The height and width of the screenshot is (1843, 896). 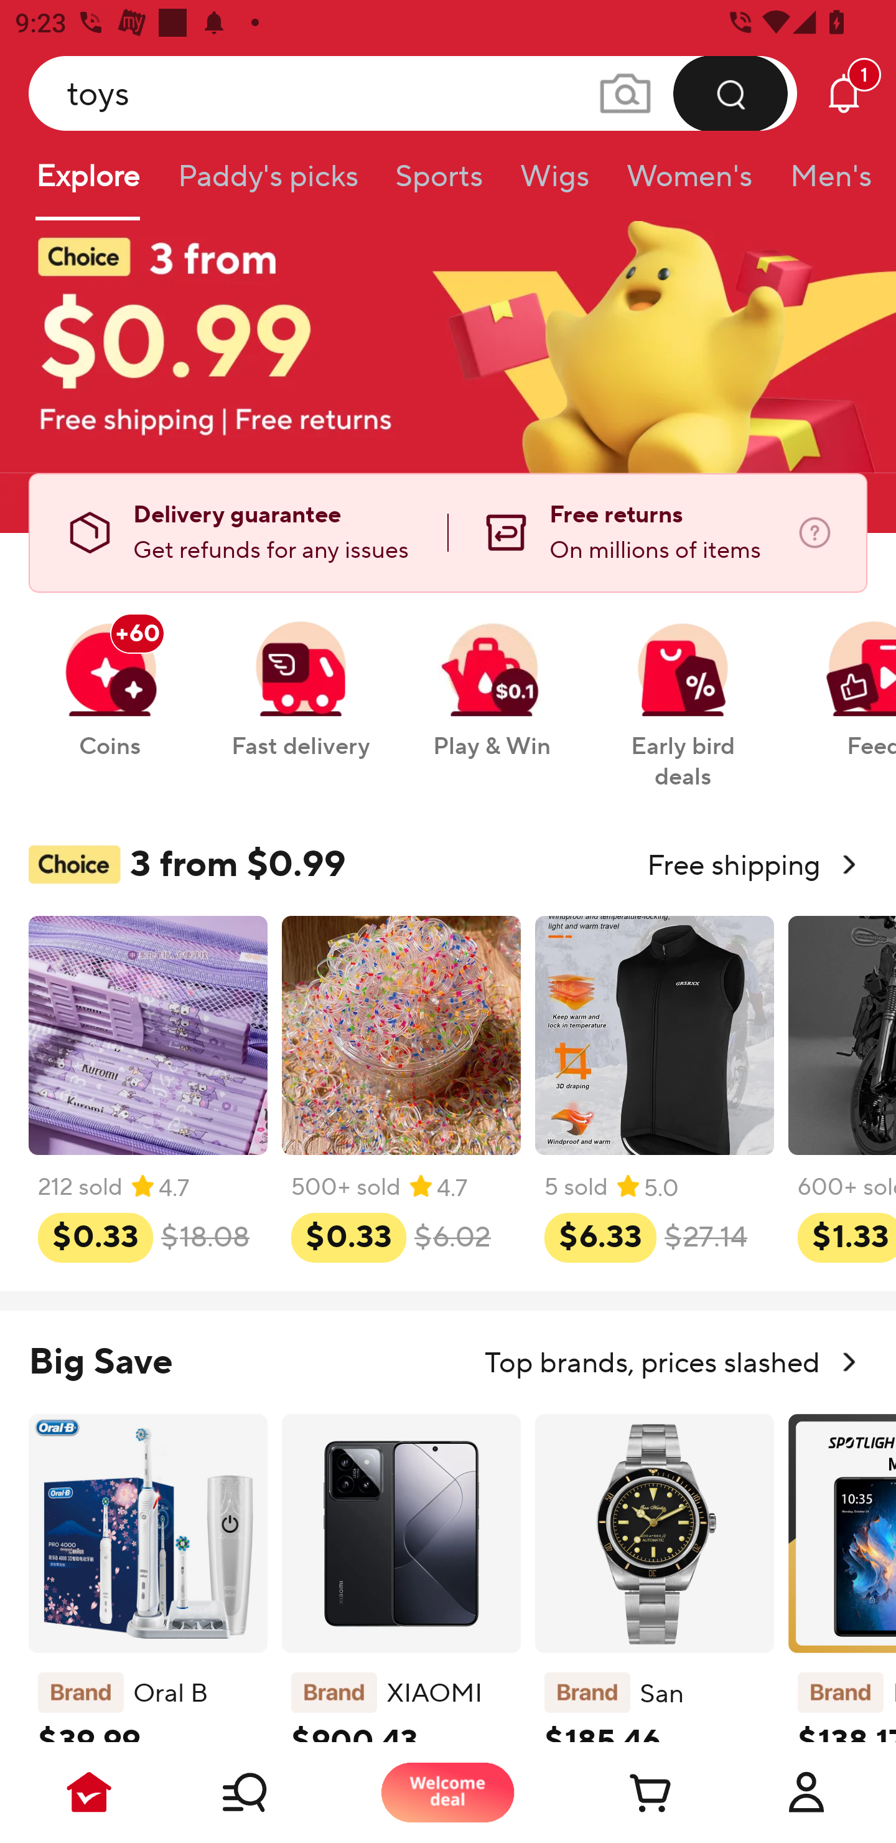 I want to click on Coinsbutton +60 Coins, so click(x=110, y=678).